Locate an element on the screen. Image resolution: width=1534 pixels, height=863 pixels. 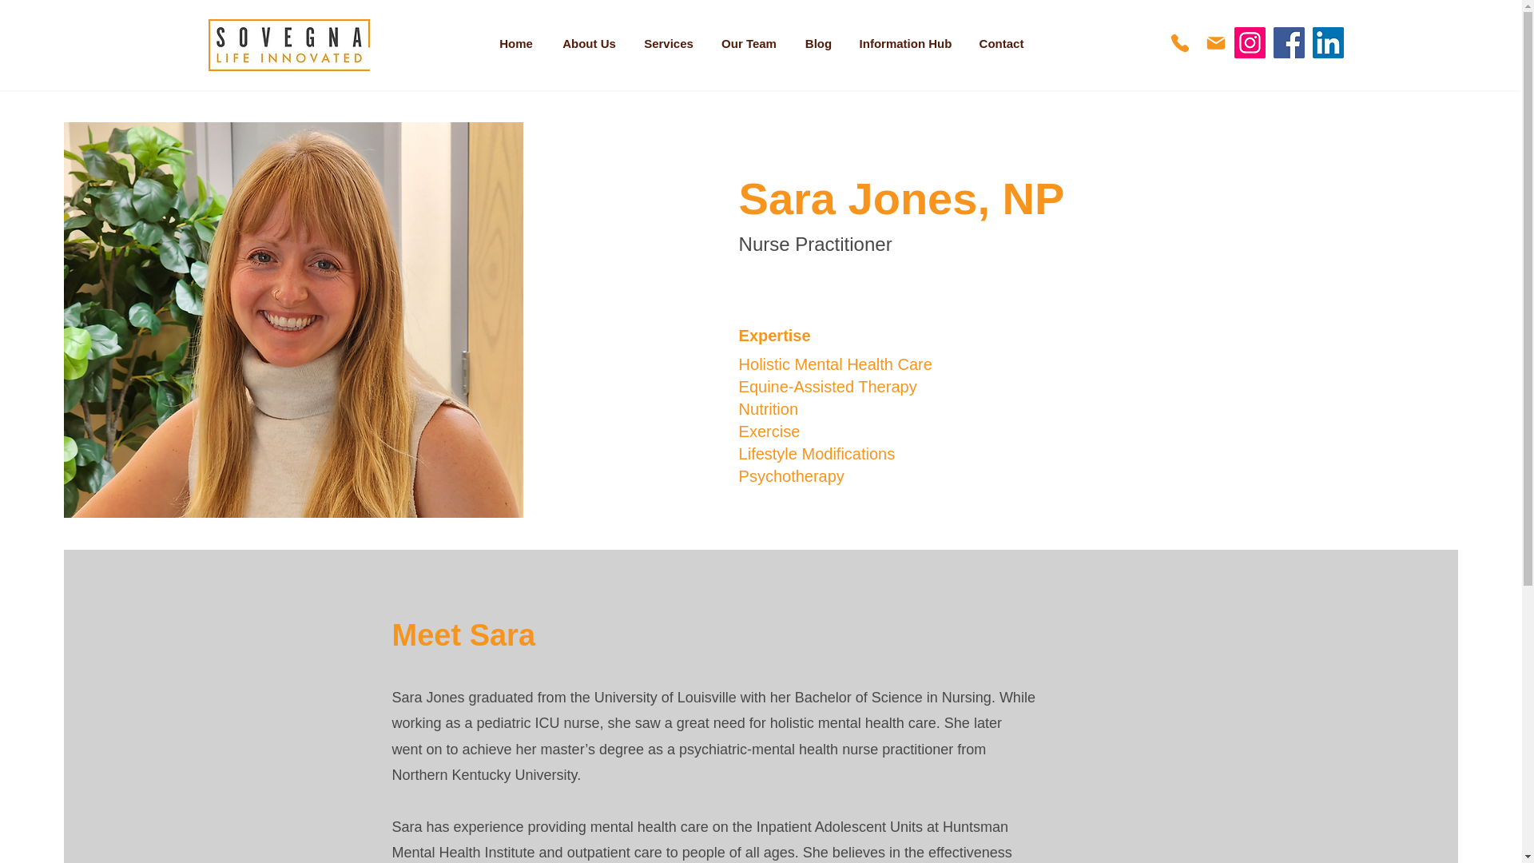
Our Team is located at coordinates (749, 43).